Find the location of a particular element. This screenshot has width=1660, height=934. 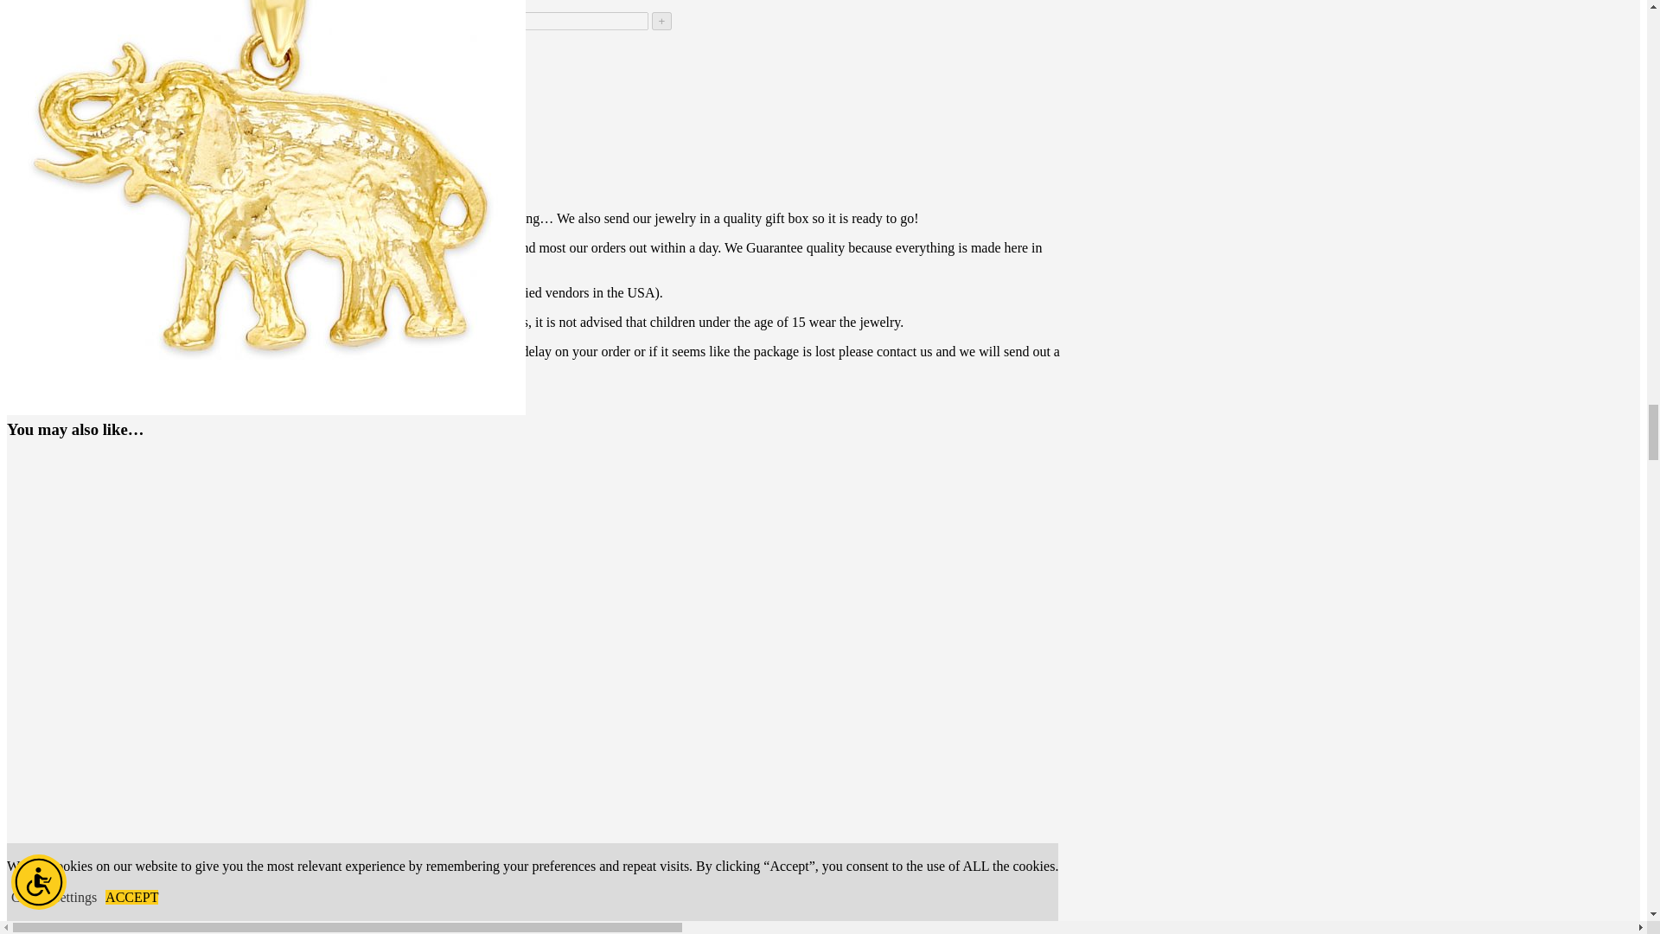

1 is located at coordinates (571, 21).